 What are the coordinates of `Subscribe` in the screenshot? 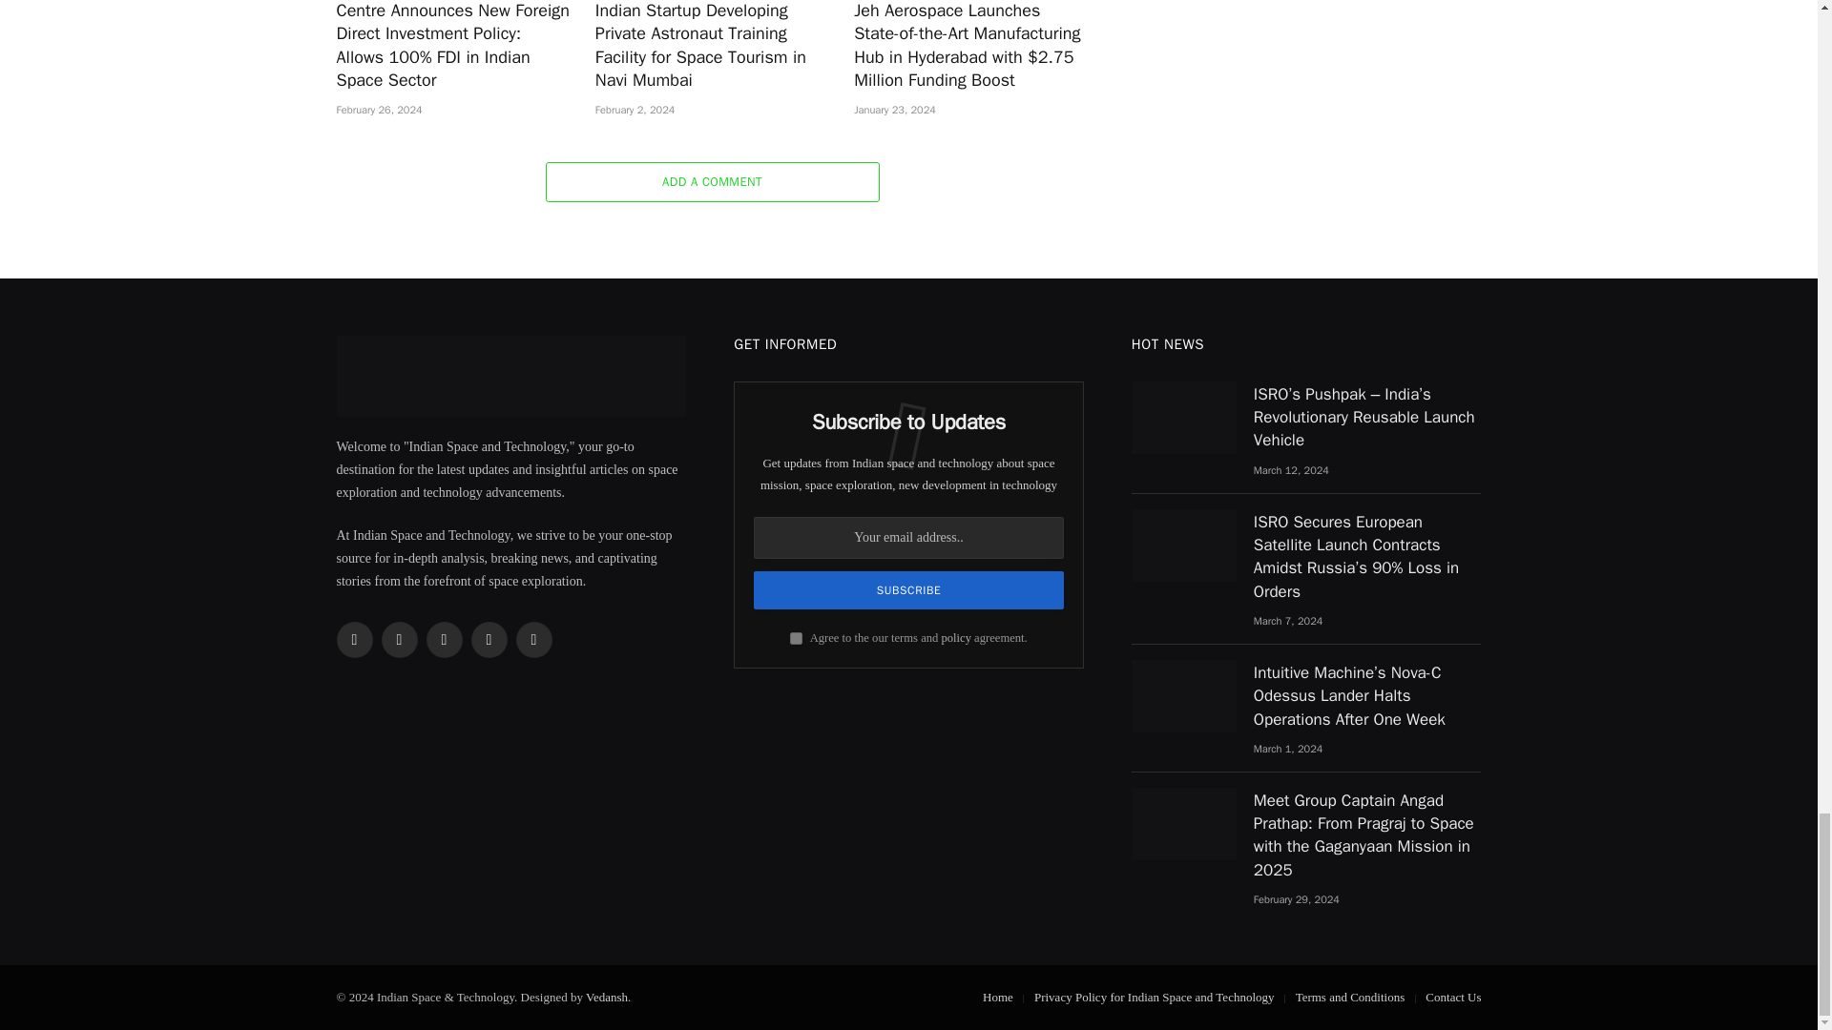 It's located at (908, 590).